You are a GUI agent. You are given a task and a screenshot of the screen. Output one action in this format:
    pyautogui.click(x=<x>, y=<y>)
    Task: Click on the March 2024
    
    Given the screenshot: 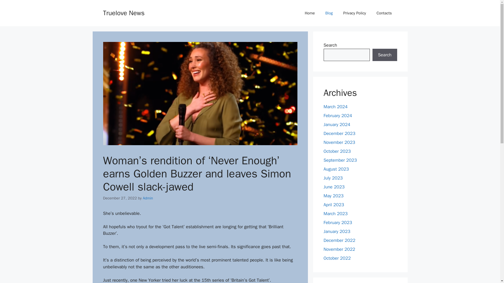 What is the action you would take?
    pyautogui.click(x=335, y=107)
    